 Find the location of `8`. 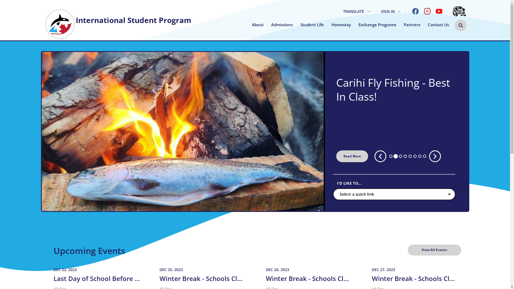

8 is located at coordinates (425, 156).